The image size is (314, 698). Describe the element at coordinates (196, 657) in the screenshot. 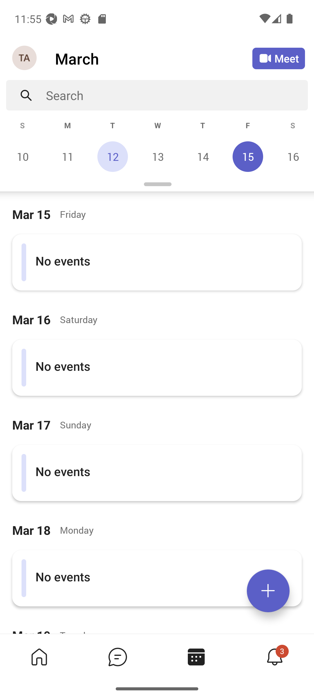

I see `Calendar tab, 3 of 4` at that location.